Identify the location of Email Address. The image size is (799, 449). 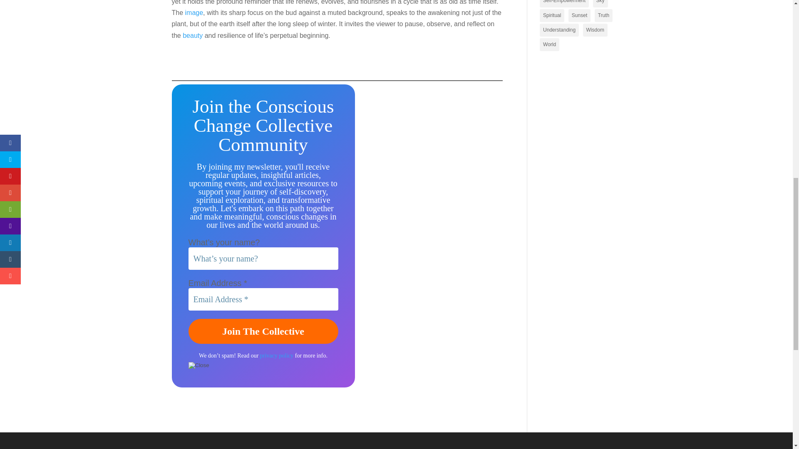
(263, 299).